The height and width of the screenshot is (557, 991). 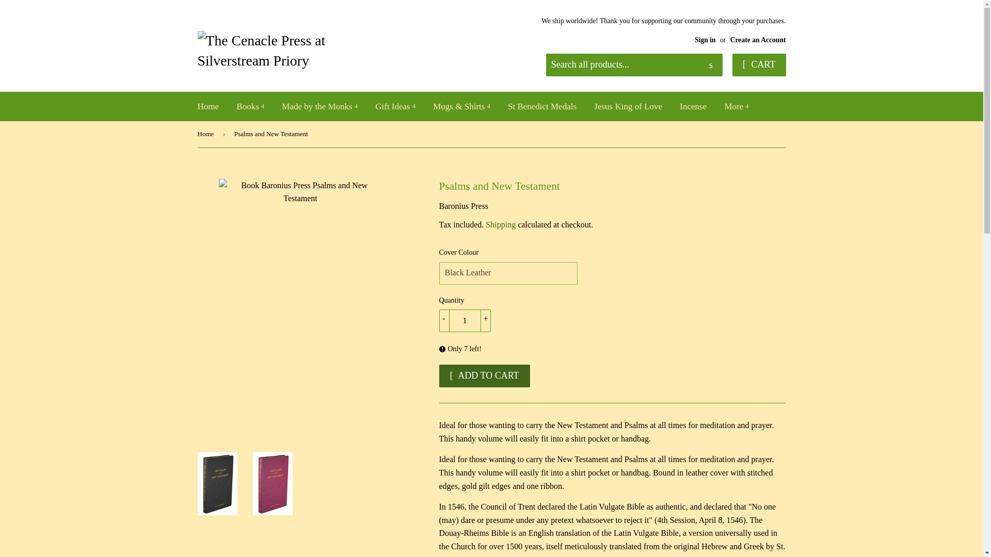 I want to click on CART, so click(x=759, y=64).